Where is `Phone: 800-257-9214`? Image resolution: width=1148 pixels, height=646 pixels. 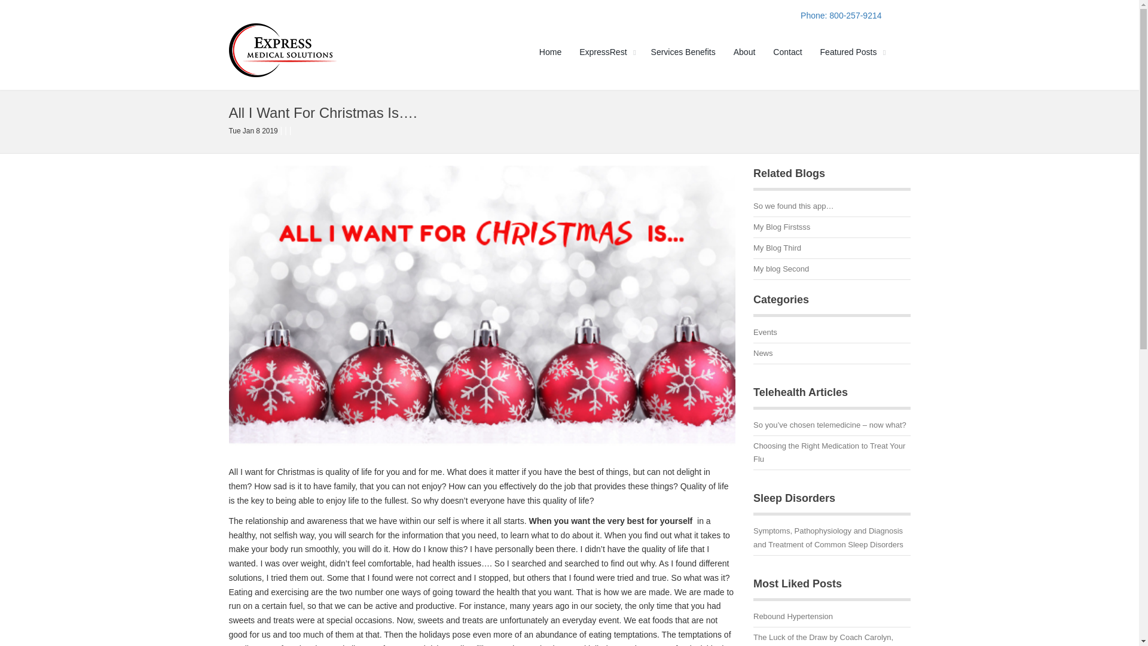 Phone: 800-257-9214 is located at coordinates (841, 16).